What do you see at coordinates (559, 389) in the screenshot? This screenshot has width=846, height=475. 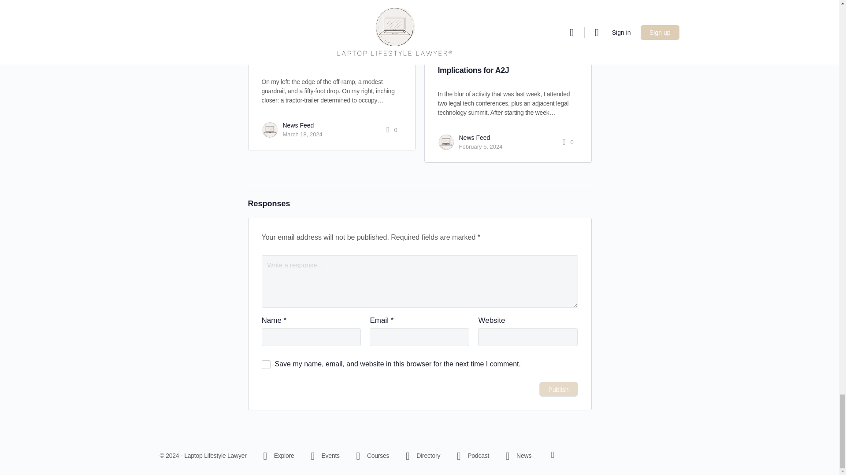 I see `Publish` at bounding box center [559, 389].